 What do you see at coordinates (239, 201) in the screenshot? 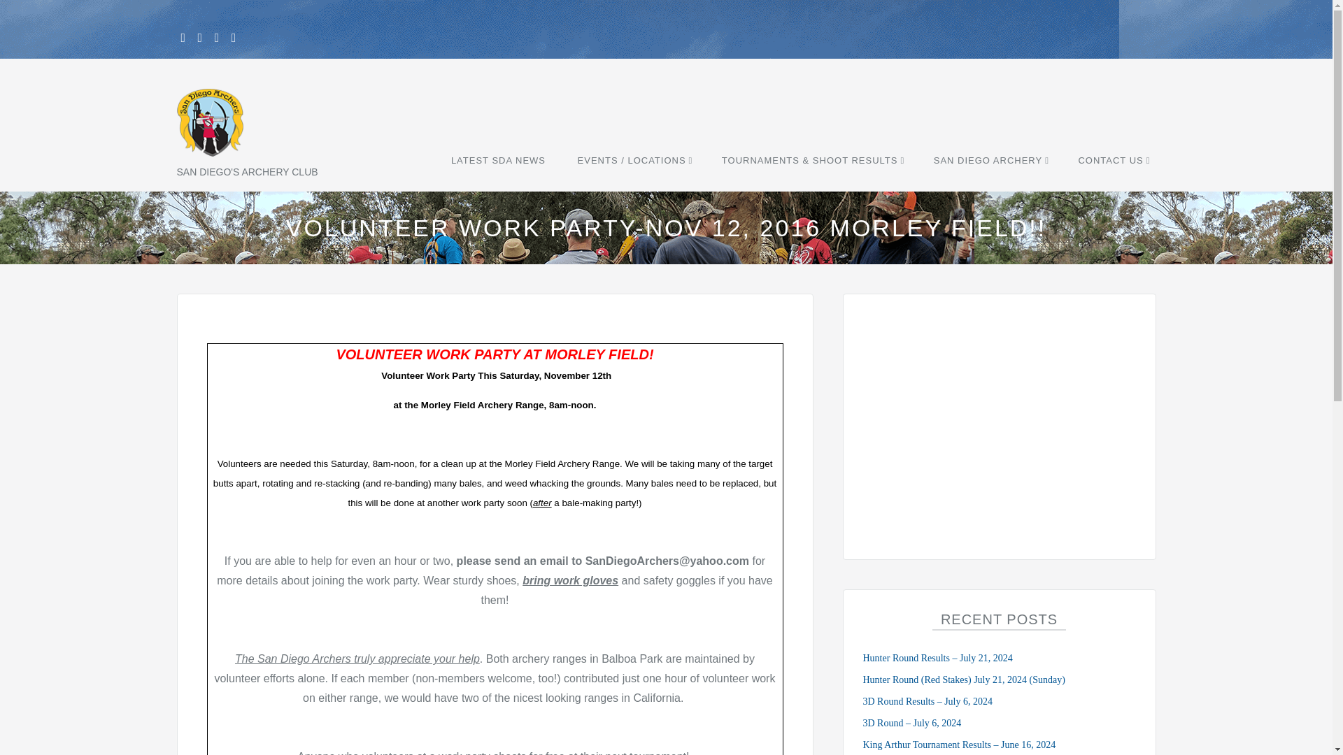
I see `SAN DIEGO ARCHERS` at bounding box center [239, 201].